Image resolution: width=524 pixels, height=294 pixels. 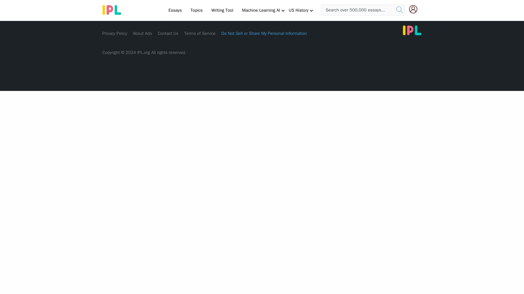 What do you see at coordinates (142, 33) in the screenshot?
I see `About Ads` at bounding box center [142, 33].